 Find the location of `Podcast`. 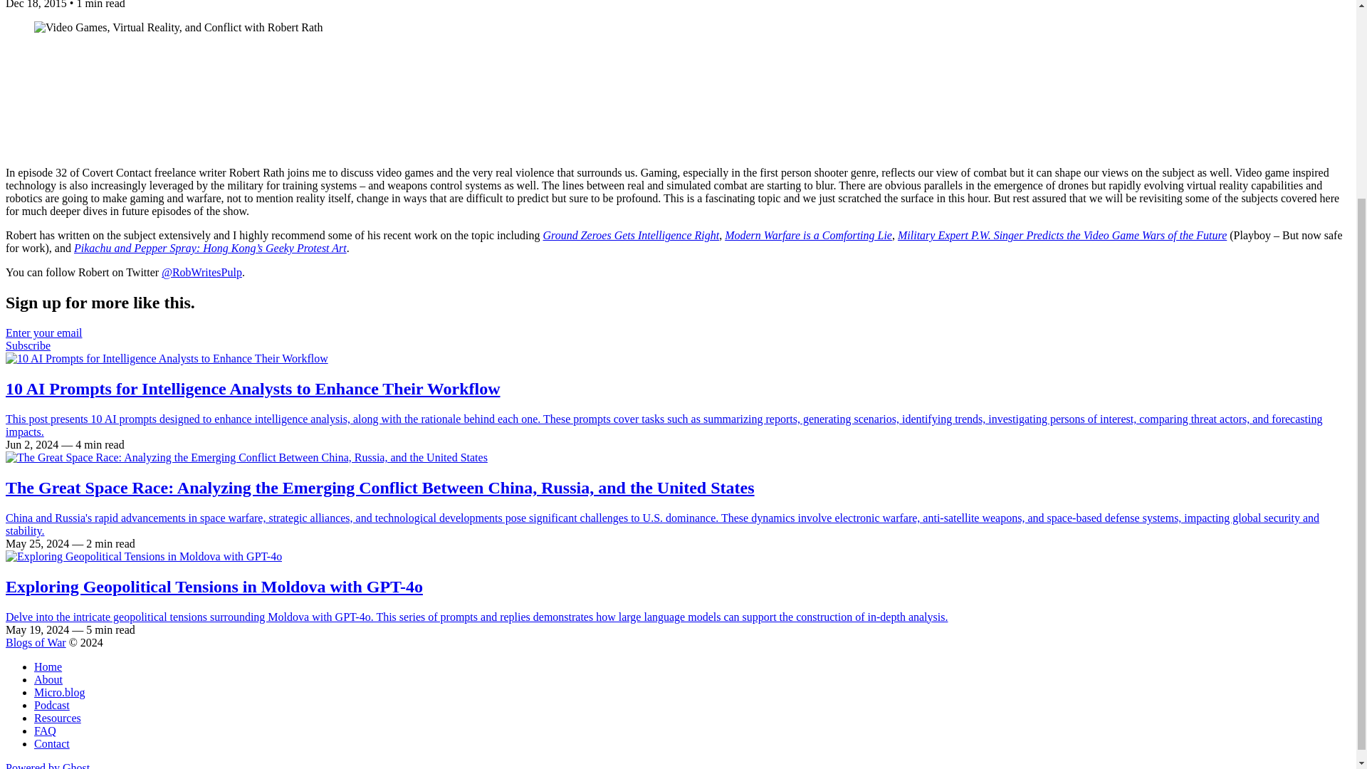

Podcast is located at coordinates (51, 705).